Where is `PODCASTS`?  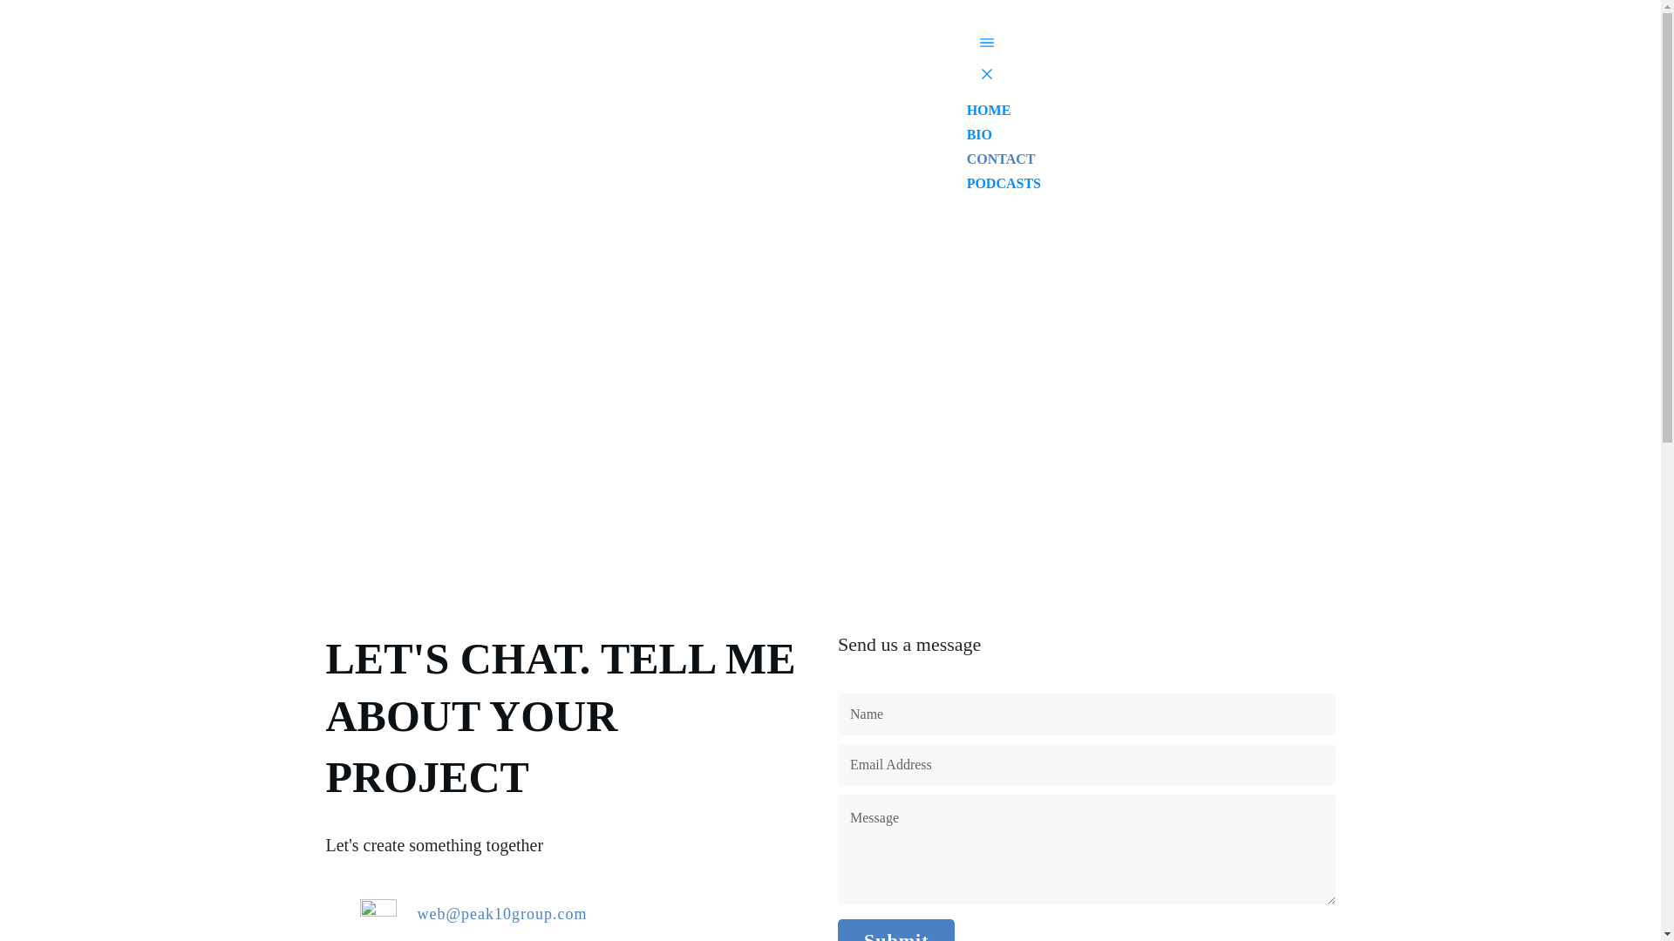 PODCASTS is located at coordinates (1004, 183).